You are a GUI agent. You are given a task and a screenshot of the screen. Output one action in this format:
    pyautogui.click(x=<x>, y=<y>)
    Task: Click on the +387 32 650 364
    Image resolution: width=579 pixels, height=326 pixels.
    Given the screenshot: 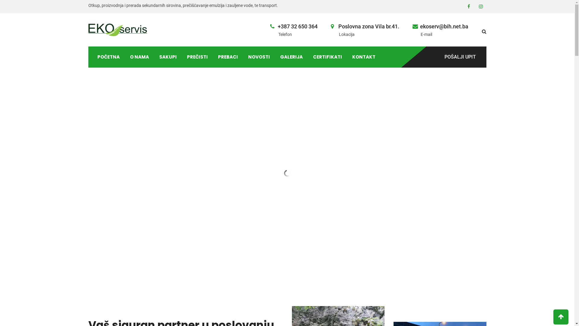 What is the action you would take?
    pyautogui.click(x=297, y=27)
    